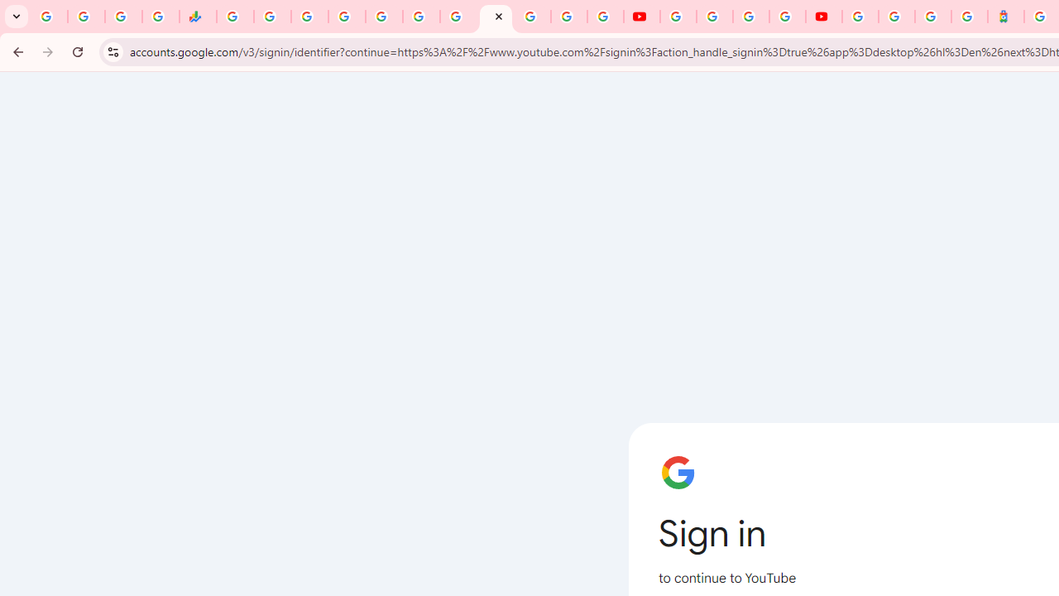 This screenshot has width=1059, height=596. Describe the element at coordinates (49, 17) in the screenshot. I see `Google Workspace Admin Community` at that location.